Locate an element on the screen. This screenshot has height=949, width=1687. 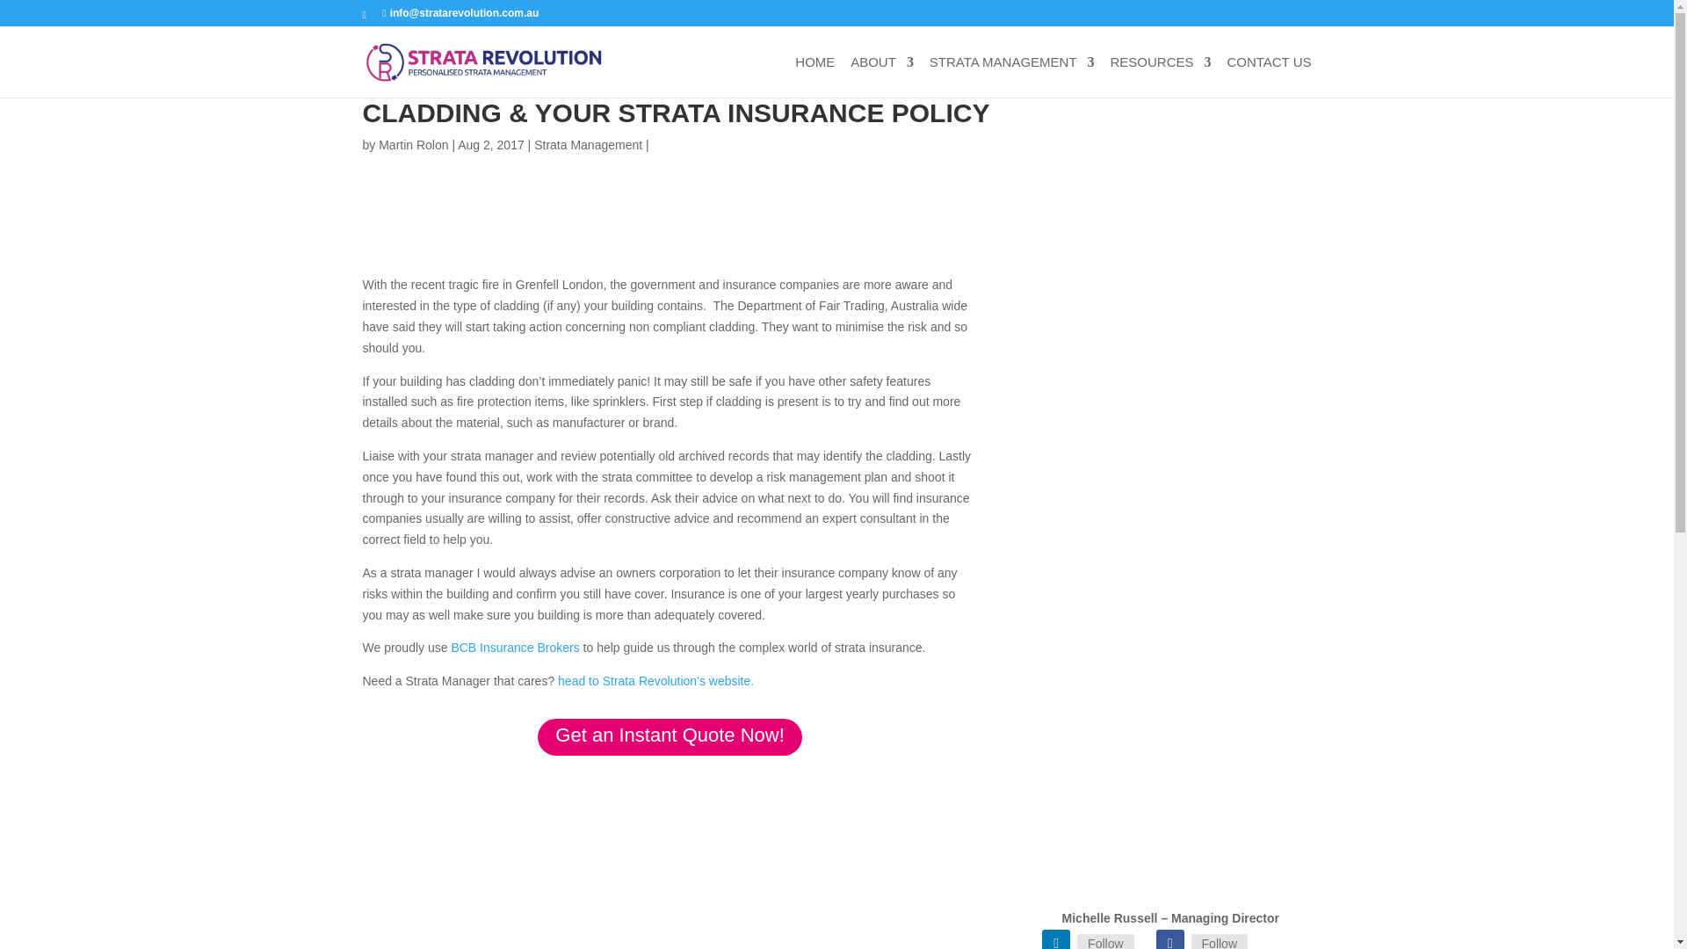
HOME is located at coordinates (815, 76).